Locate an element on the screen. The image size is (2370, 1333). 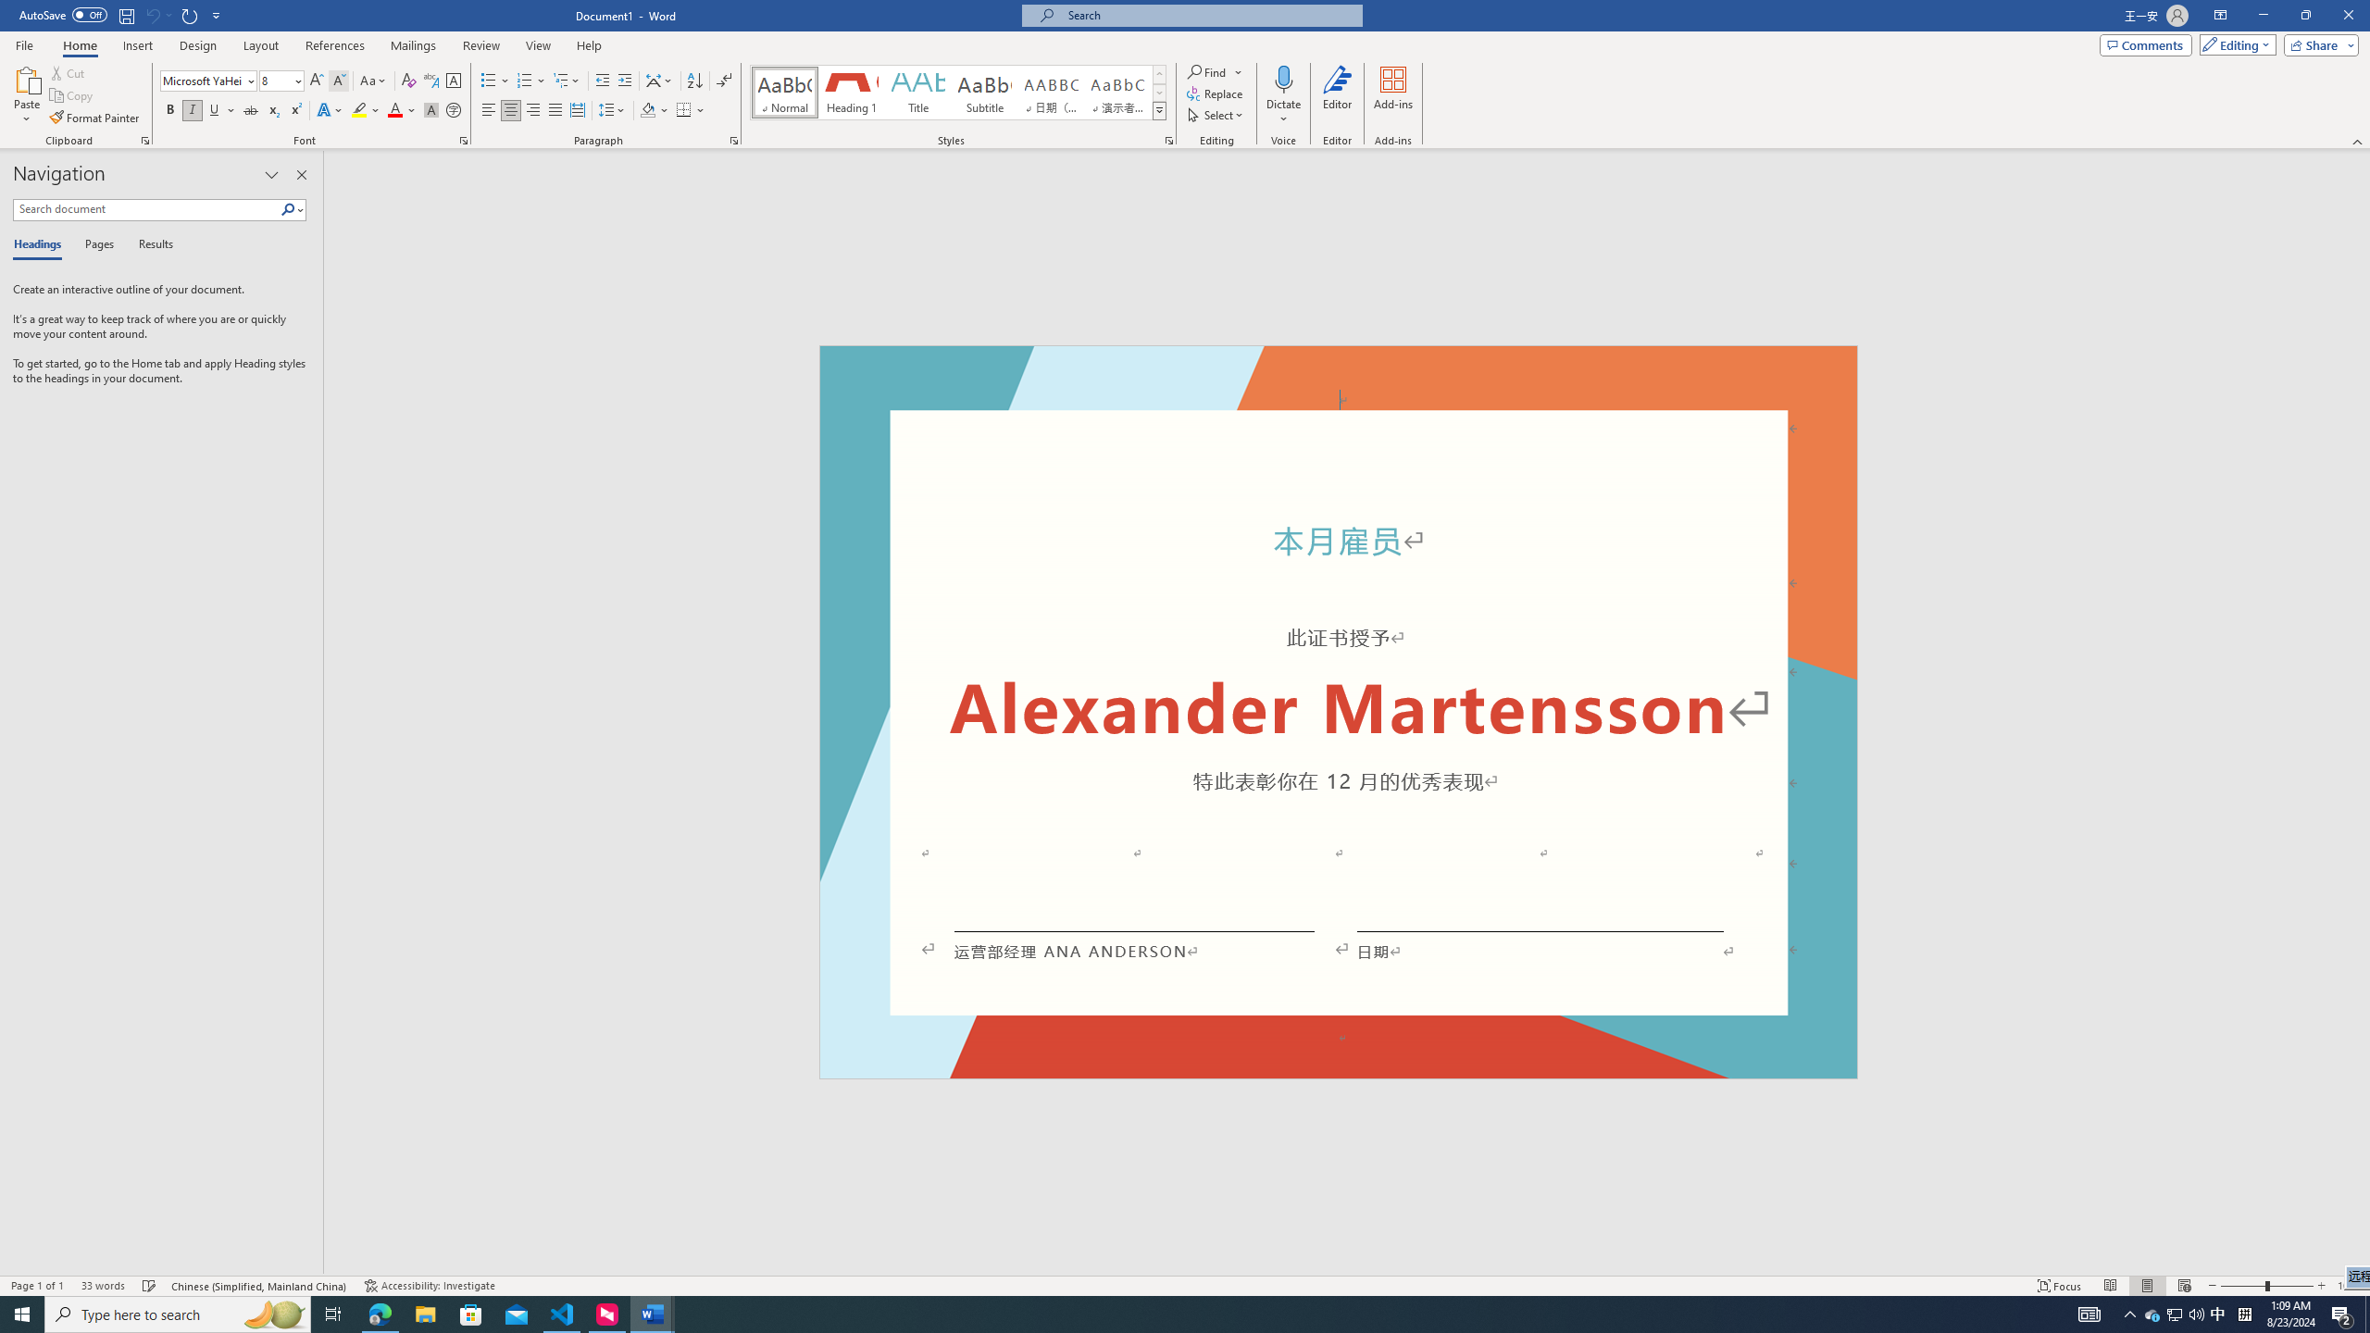
Zoom Out is located at coordinates (2242, 1286).